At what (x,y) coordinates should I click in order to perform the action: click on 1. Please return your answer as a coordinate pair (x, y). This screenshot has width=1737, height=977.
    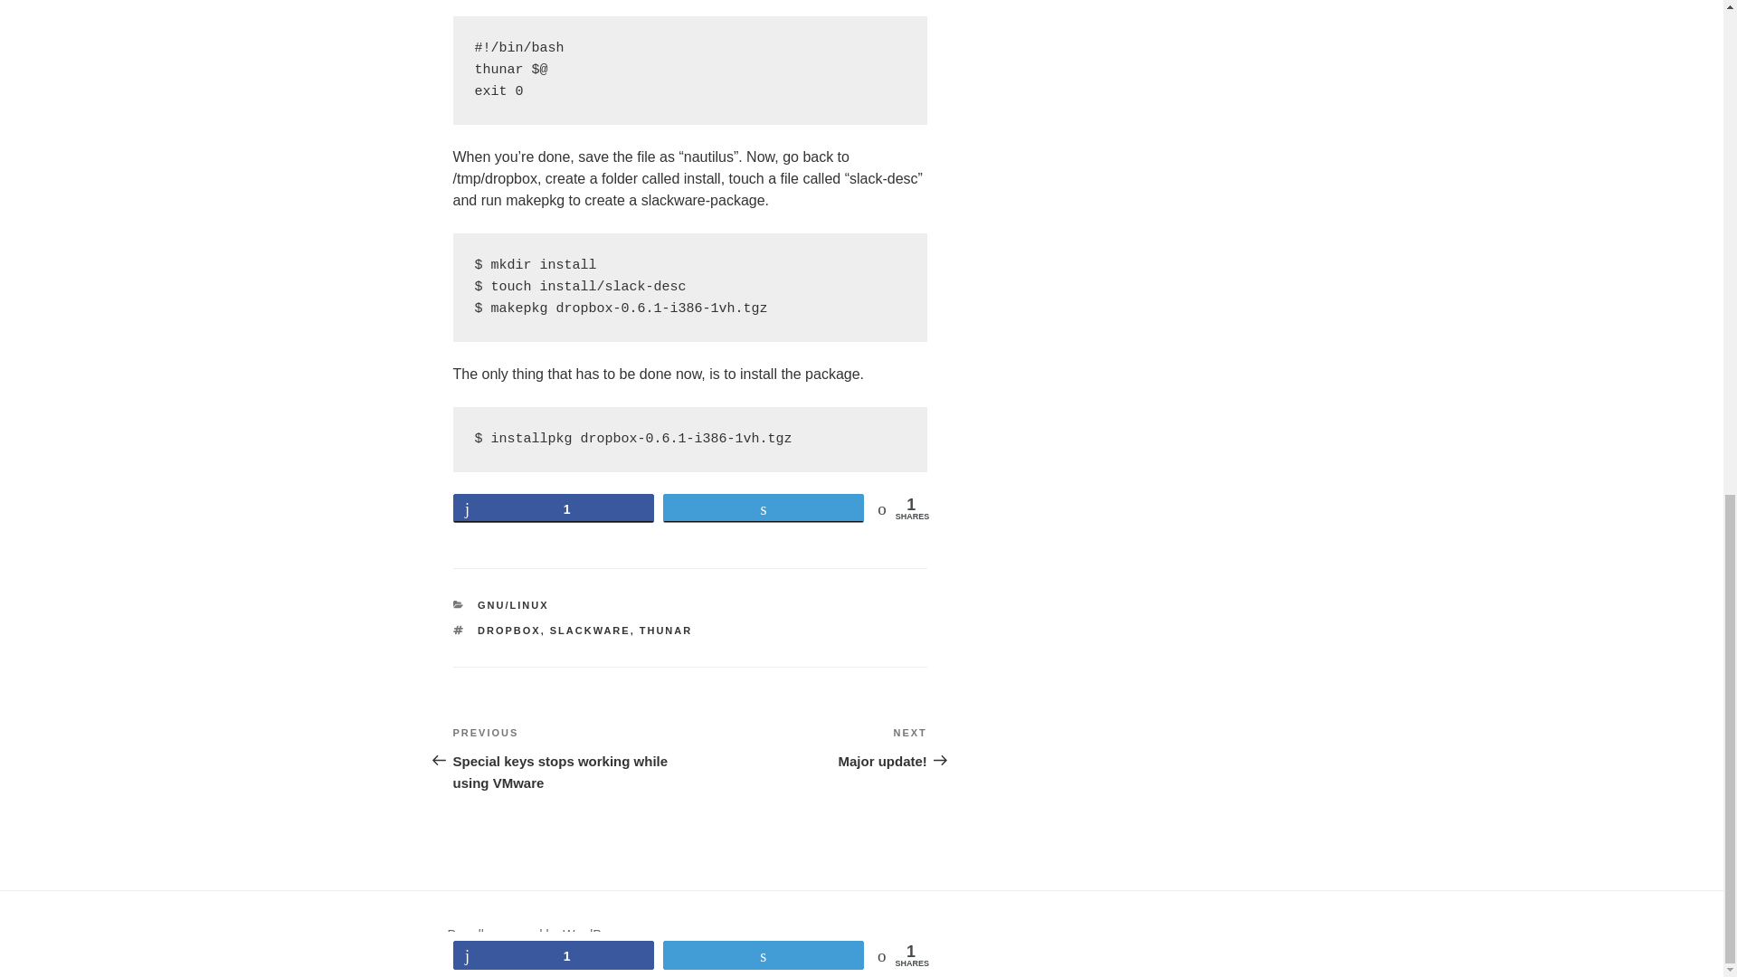
    Looking at the image, I should click on (553, 507).